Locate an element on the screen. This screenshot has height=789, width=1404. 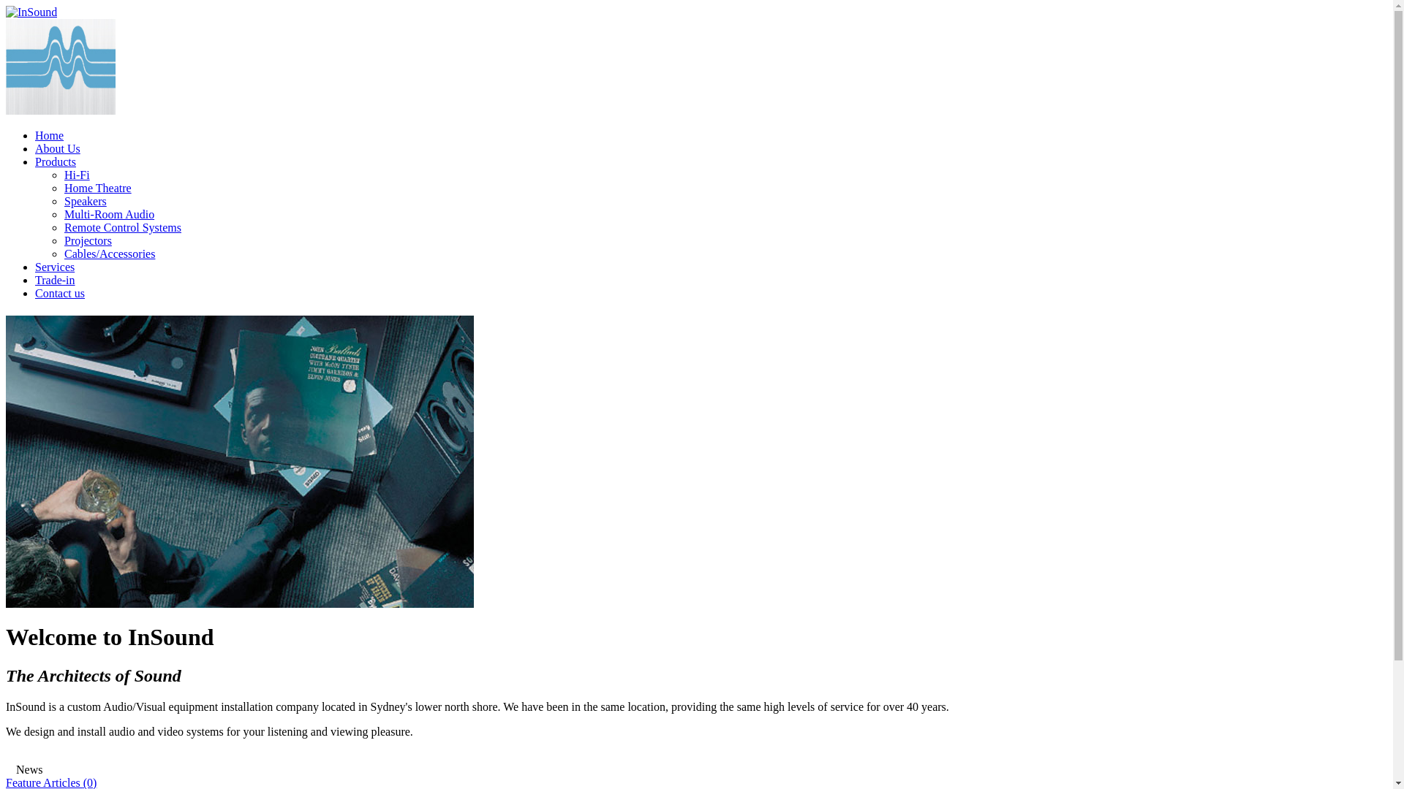
Remote Control Systems is located at coordinates (123, 228).